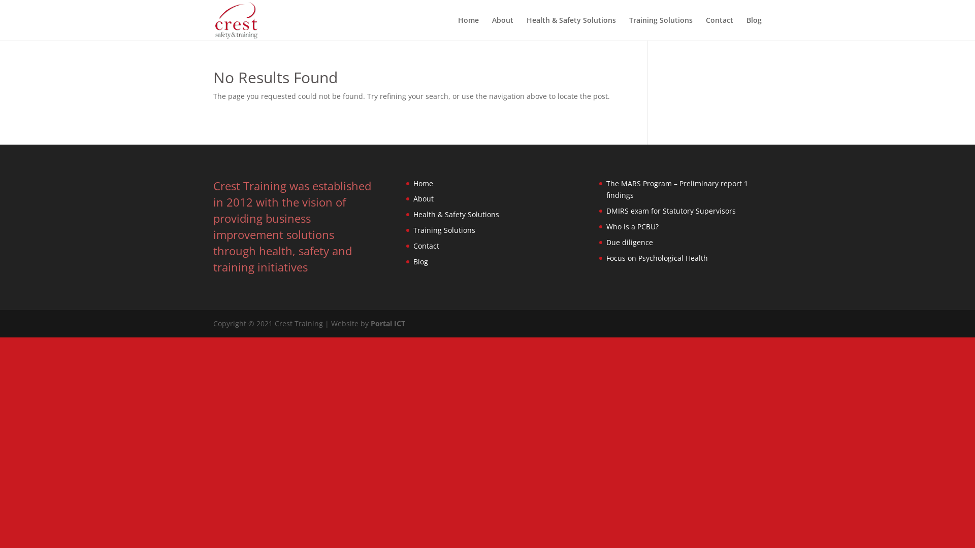  What do you see at coordinates (661, 28) in the screenshot?
I see `Training Solutions` at bounding box center [661, 28].